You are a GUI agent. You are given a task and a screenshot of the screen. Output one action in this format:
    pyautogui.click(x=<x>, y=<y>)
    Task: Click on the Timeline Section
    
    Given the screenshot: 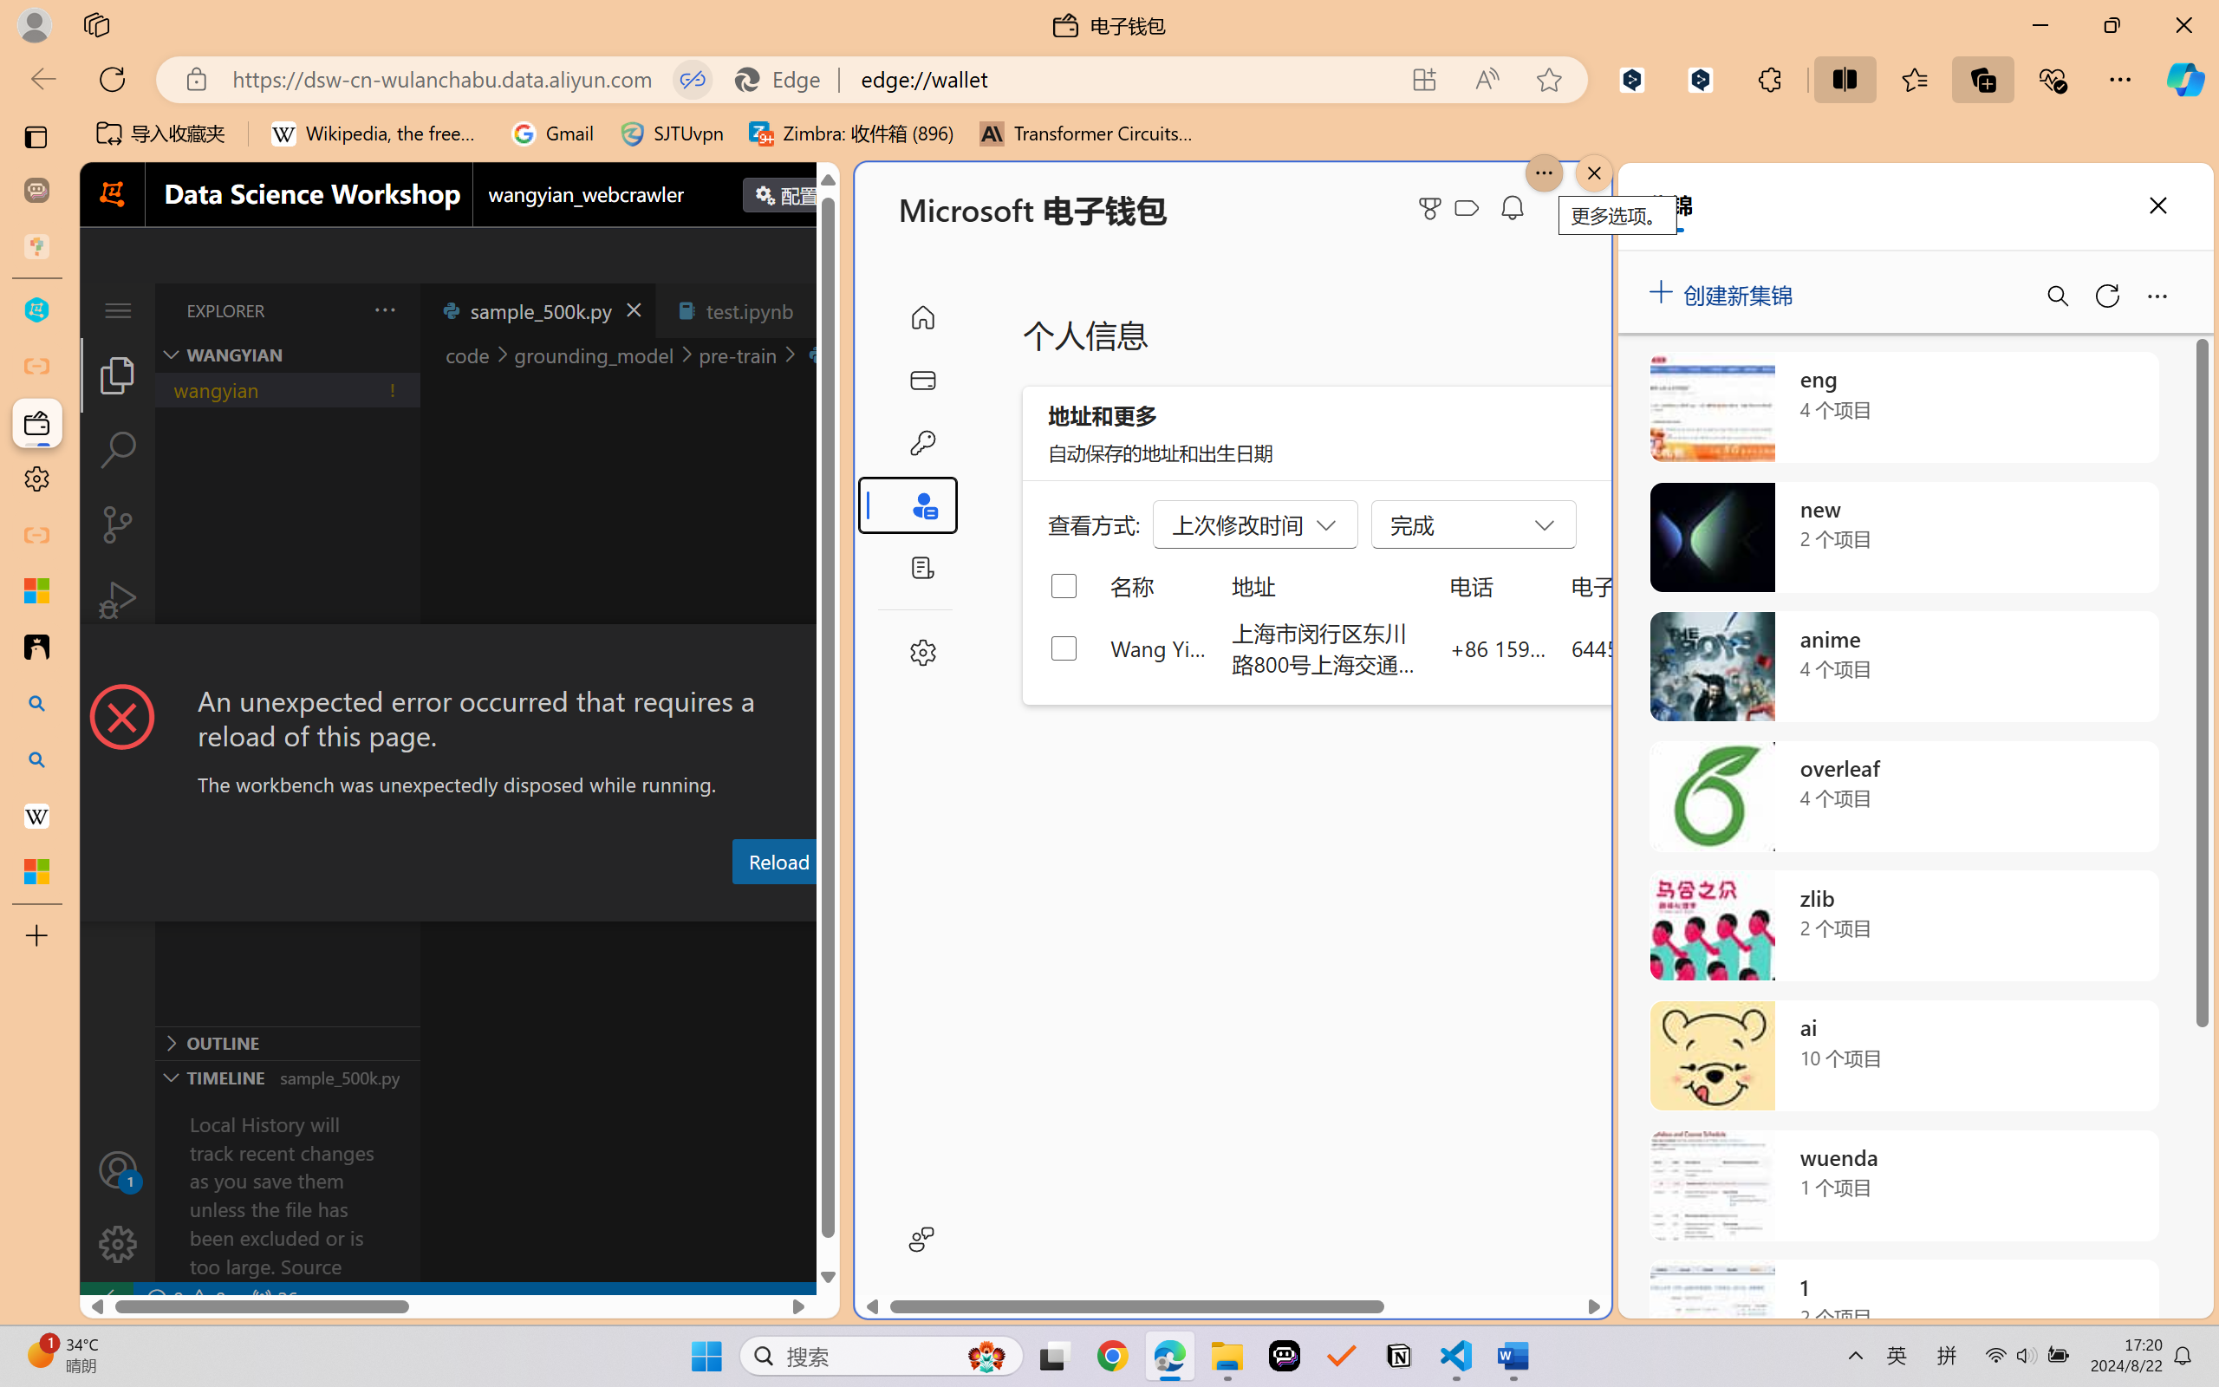 What is the action you would take?
    pyautogui.click(x=287, y=1077)
    